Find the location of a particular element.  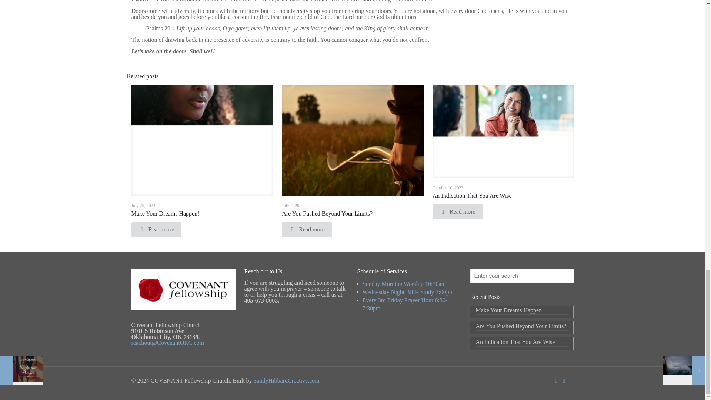

Facebook is located at coordinates (556, 380).